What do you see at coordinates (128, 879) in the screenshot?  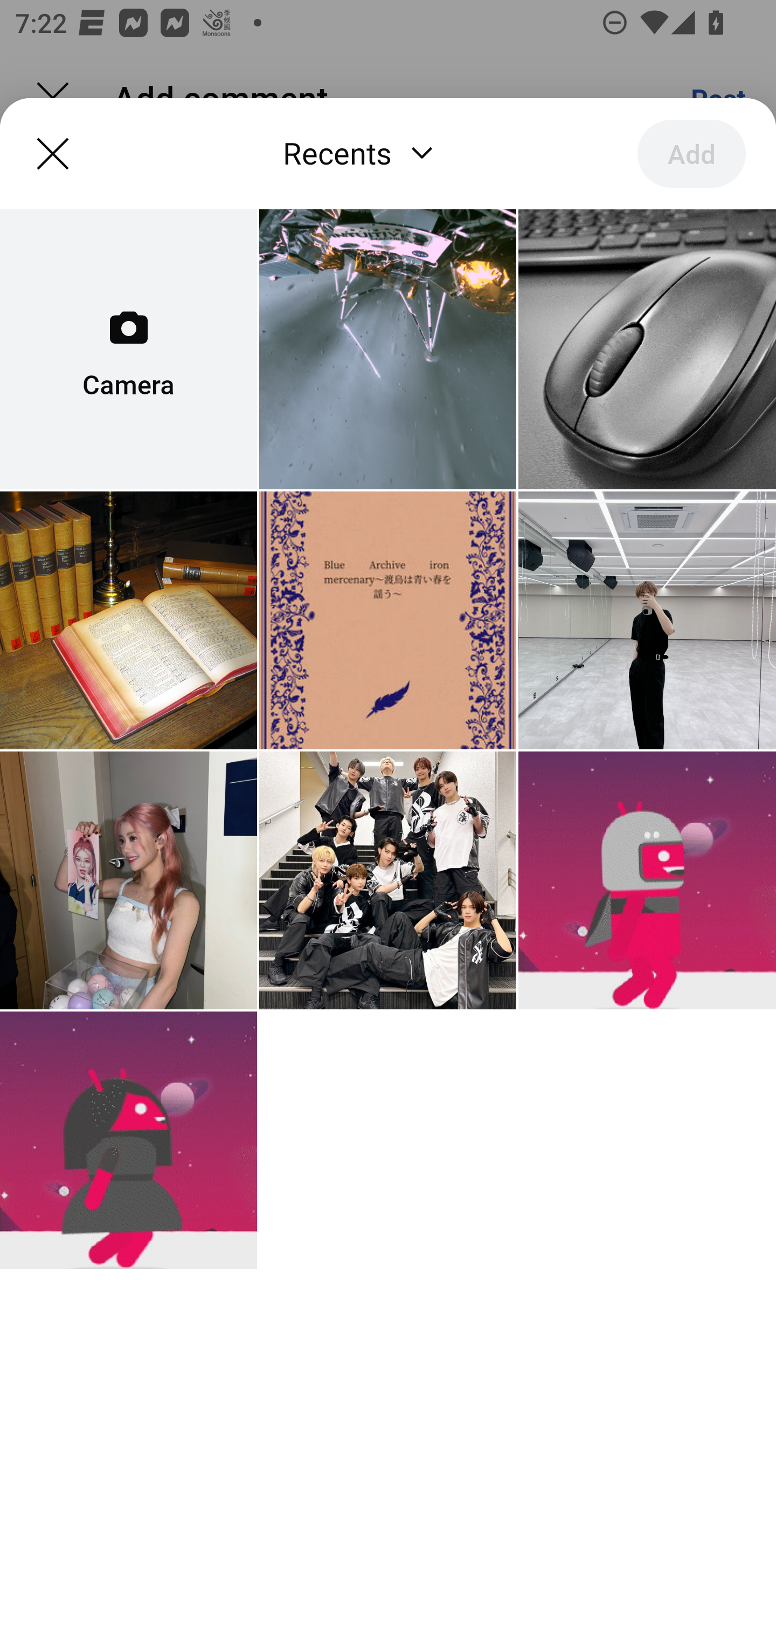 I see `Photo, Date: Mar 5, 2024` at bounding box center [128, 879].